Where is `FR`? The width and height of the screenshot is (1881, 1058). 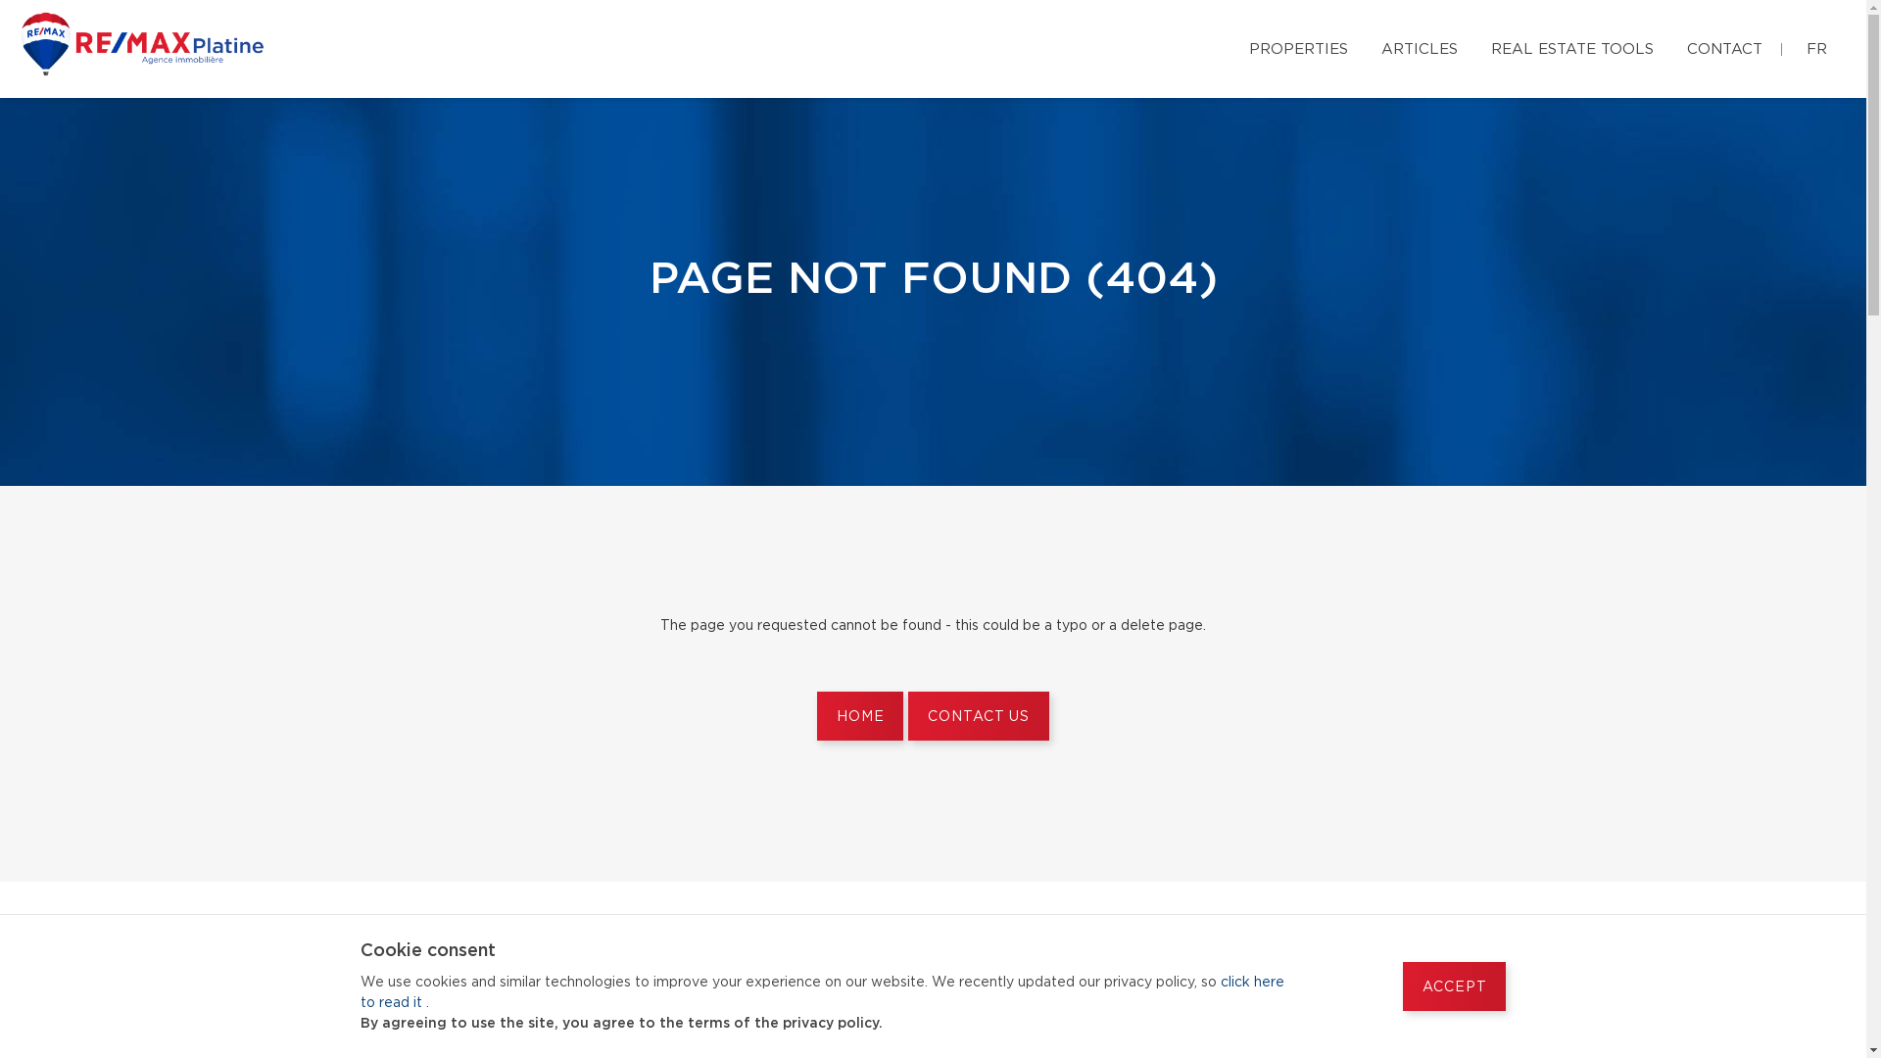 FR is located at coordinates (1816, 47).